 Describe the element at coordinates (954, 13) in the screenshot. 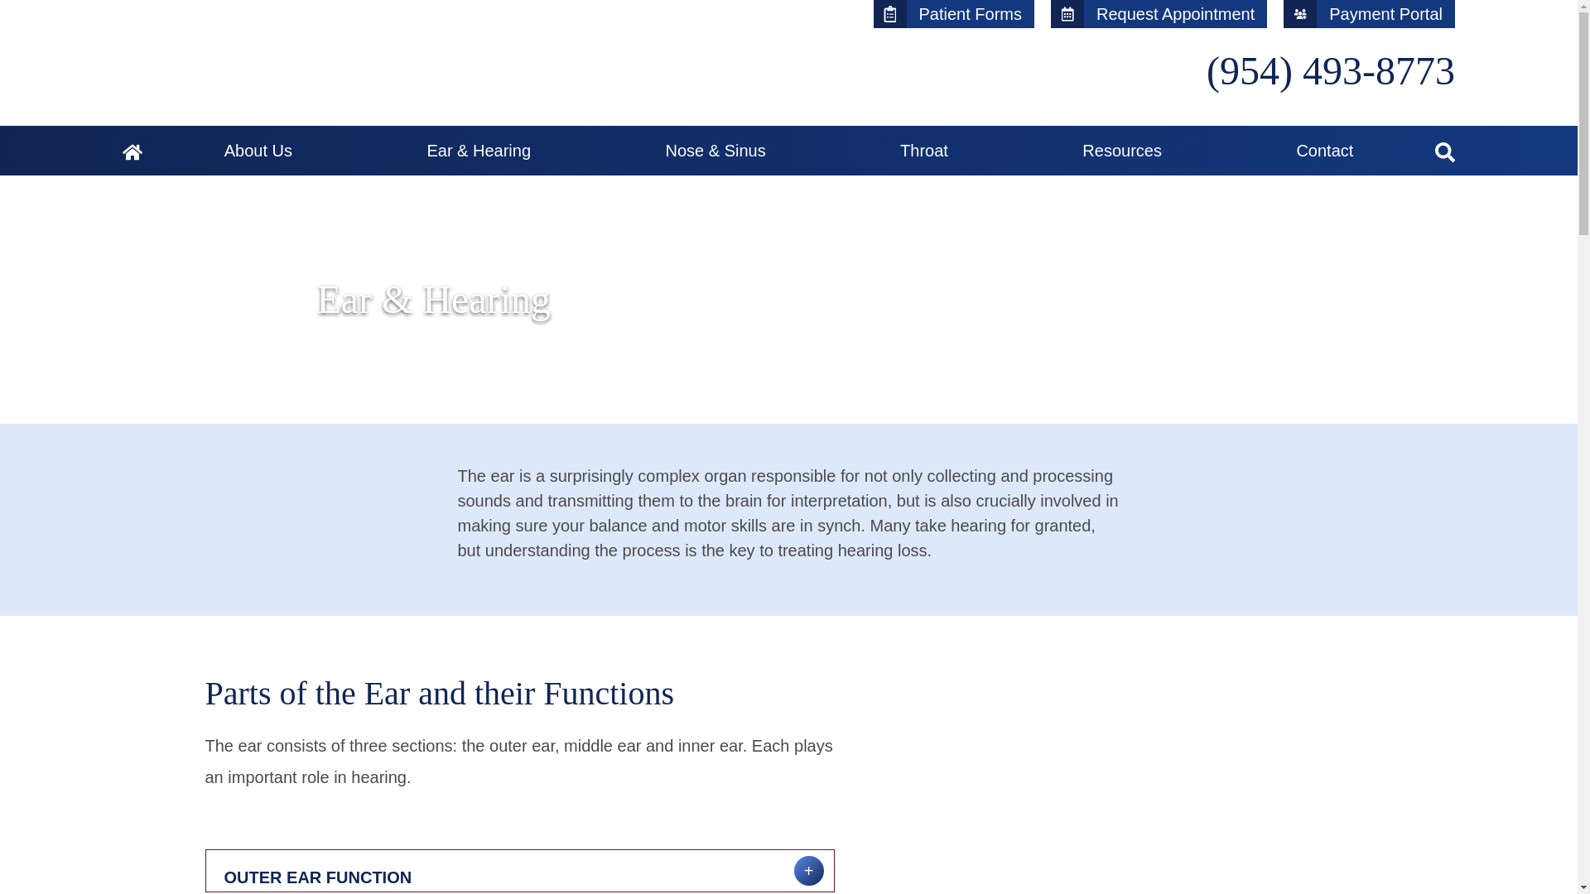

I see `Patient Forms` at that location.